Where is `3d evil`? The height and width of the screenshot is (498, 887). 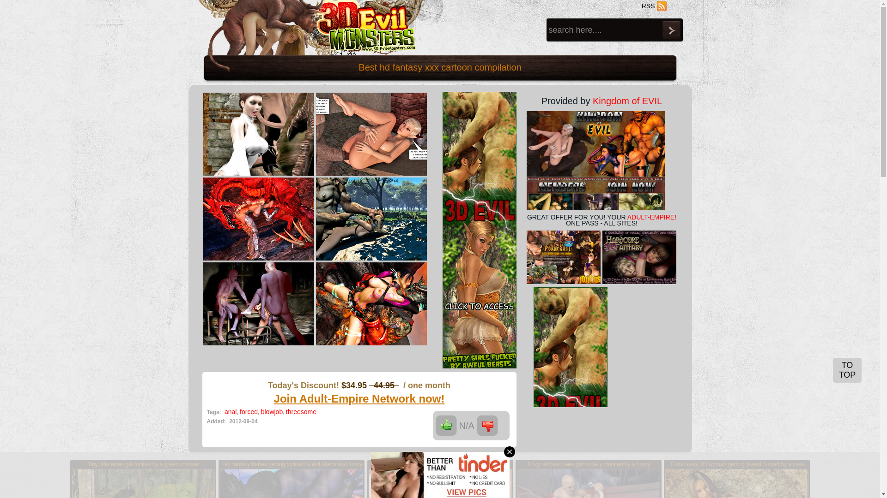
3d evil is located at coordinates (480, 231).